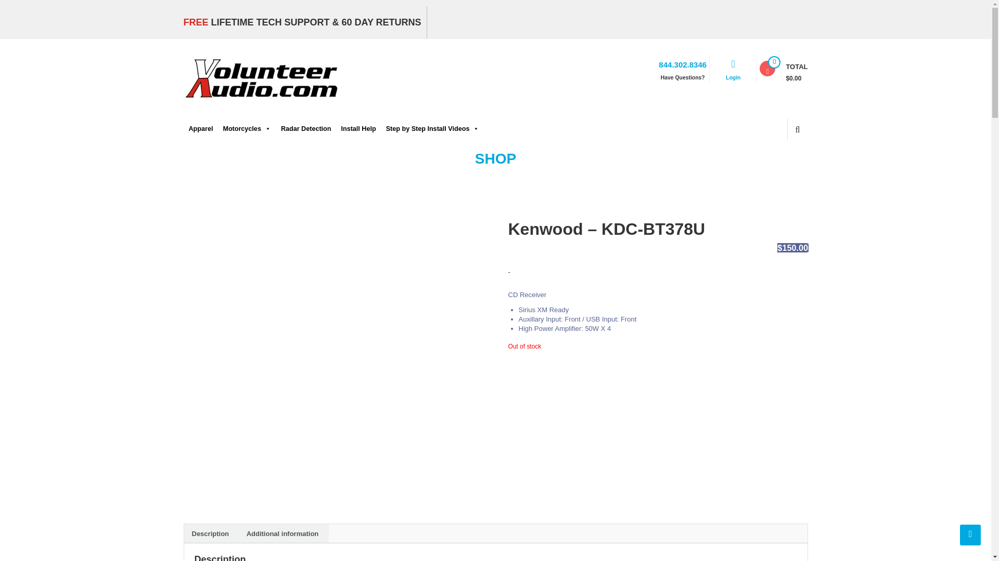 The width and height of the screenshot is (999, 561). Describe the element at coordinates (767, 68) in the screenshot. I see `0` at that location.